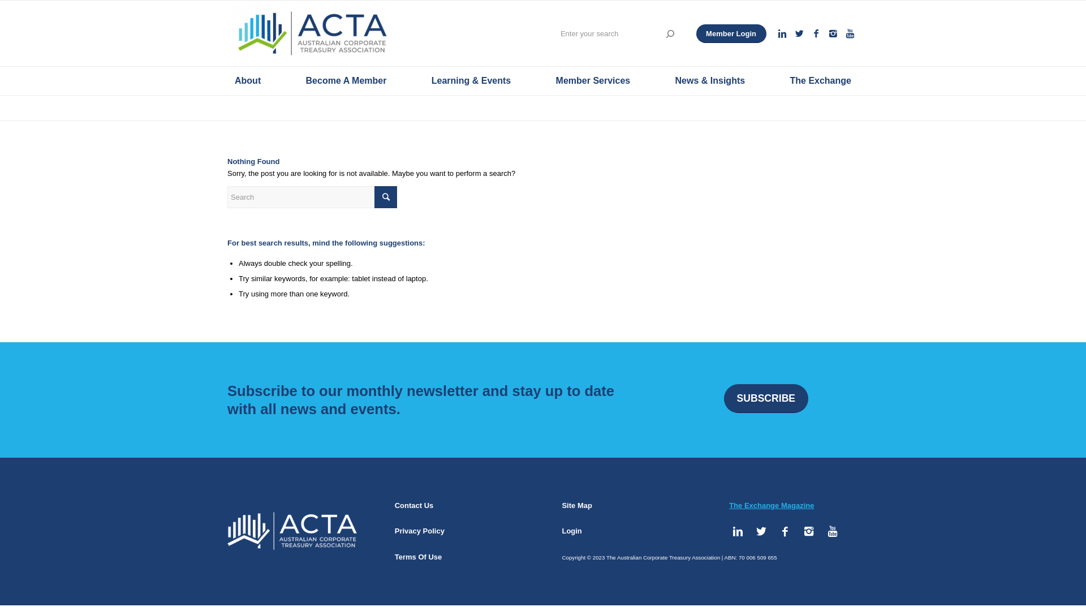  Describe the element at coordinates (738, 532) in the screenshot. I see `Linkedin` at that location.